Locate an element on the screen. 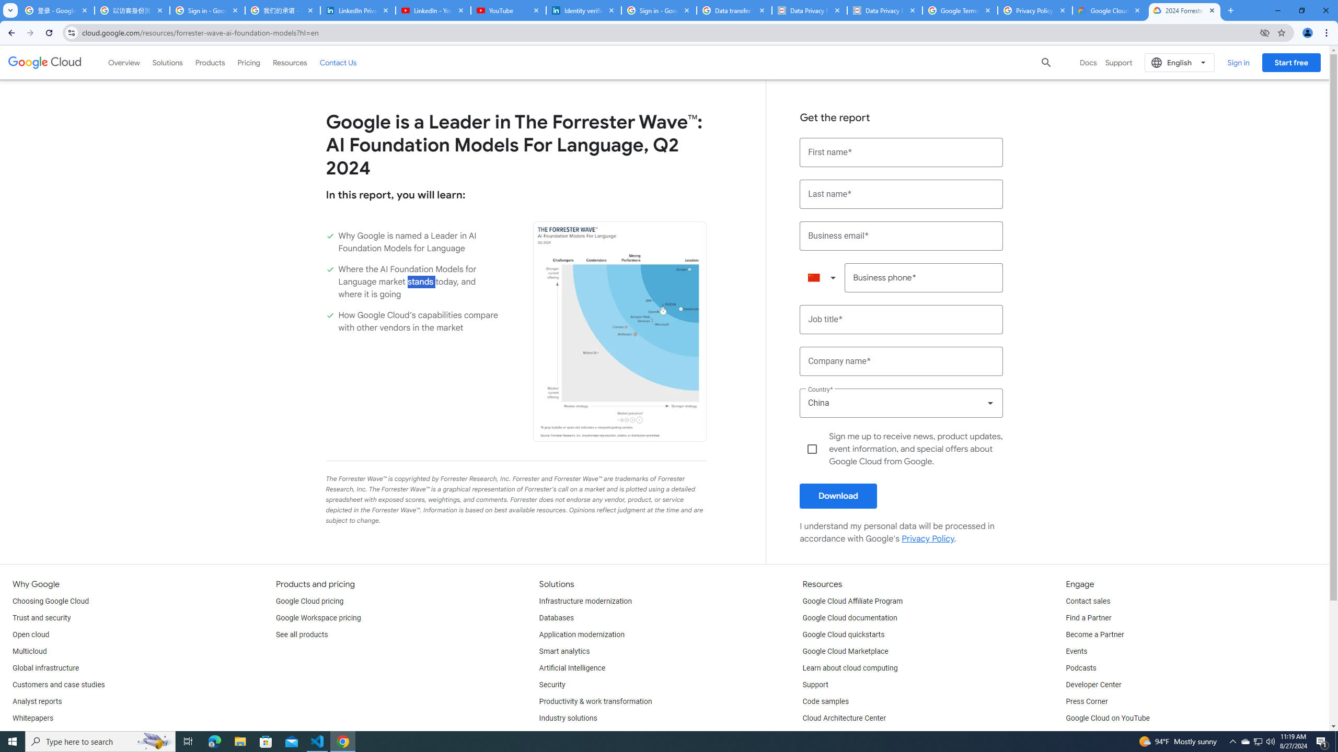 Image resolution: width=1338 pixels, height=752 pixels. Last name* is located at coordinates (902, 194).